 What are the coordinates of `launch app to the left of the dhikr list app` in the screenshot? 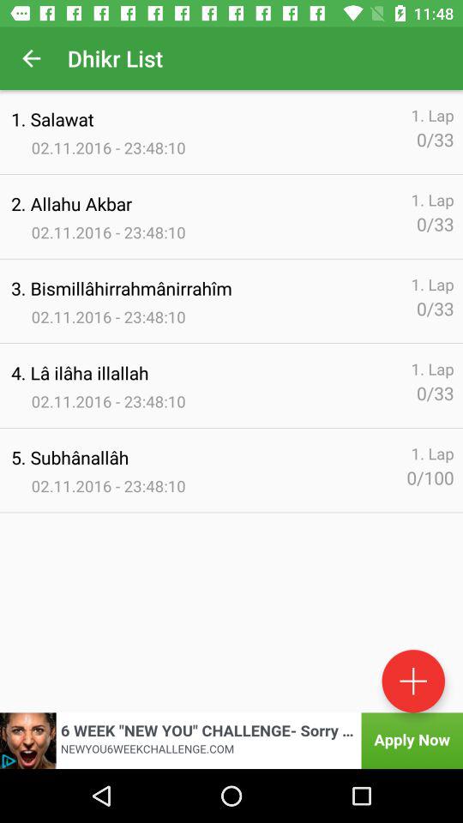 It's located at (31, 58).